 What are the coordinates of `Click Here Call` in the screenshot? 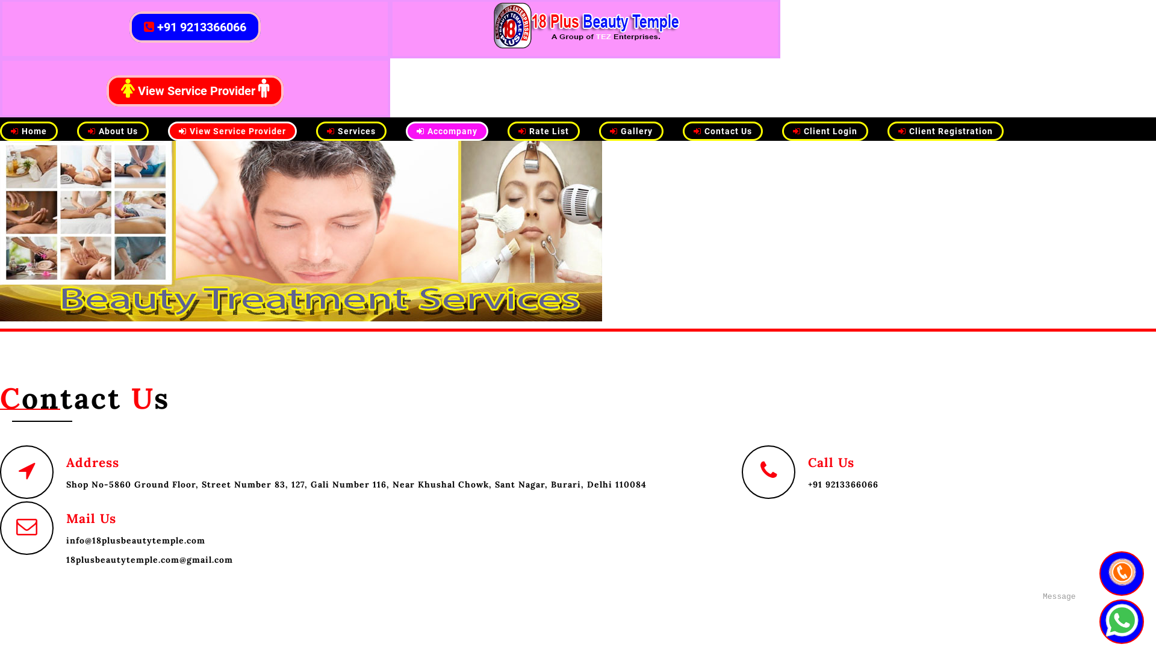 It's located at (1121, 573).